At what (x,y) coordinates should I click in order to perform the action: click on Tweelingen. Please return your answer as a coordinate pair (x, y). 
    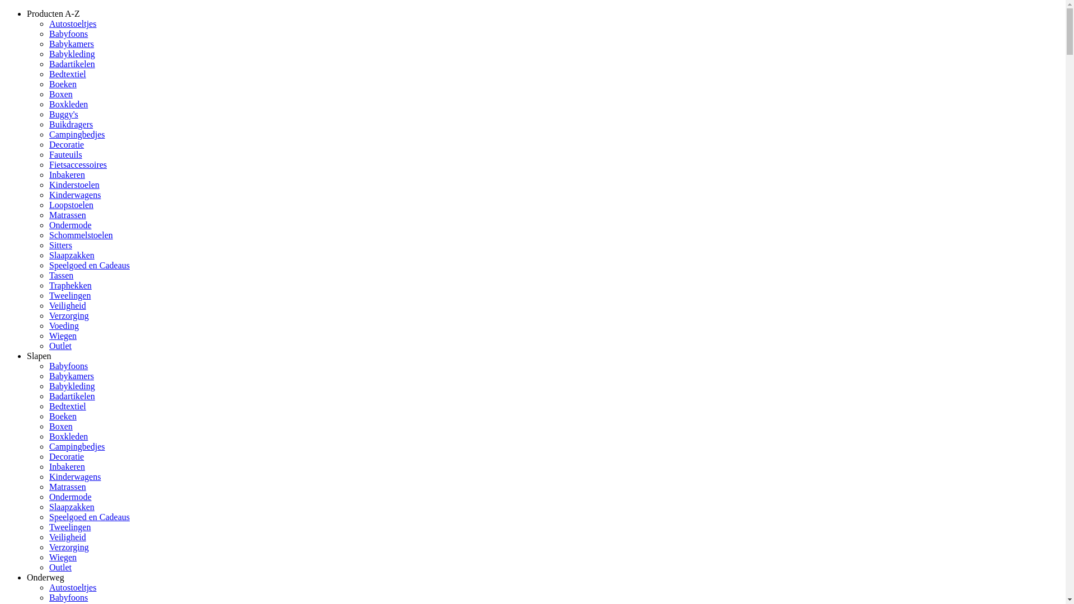
    Looking at the image, I should click on (70, 295).